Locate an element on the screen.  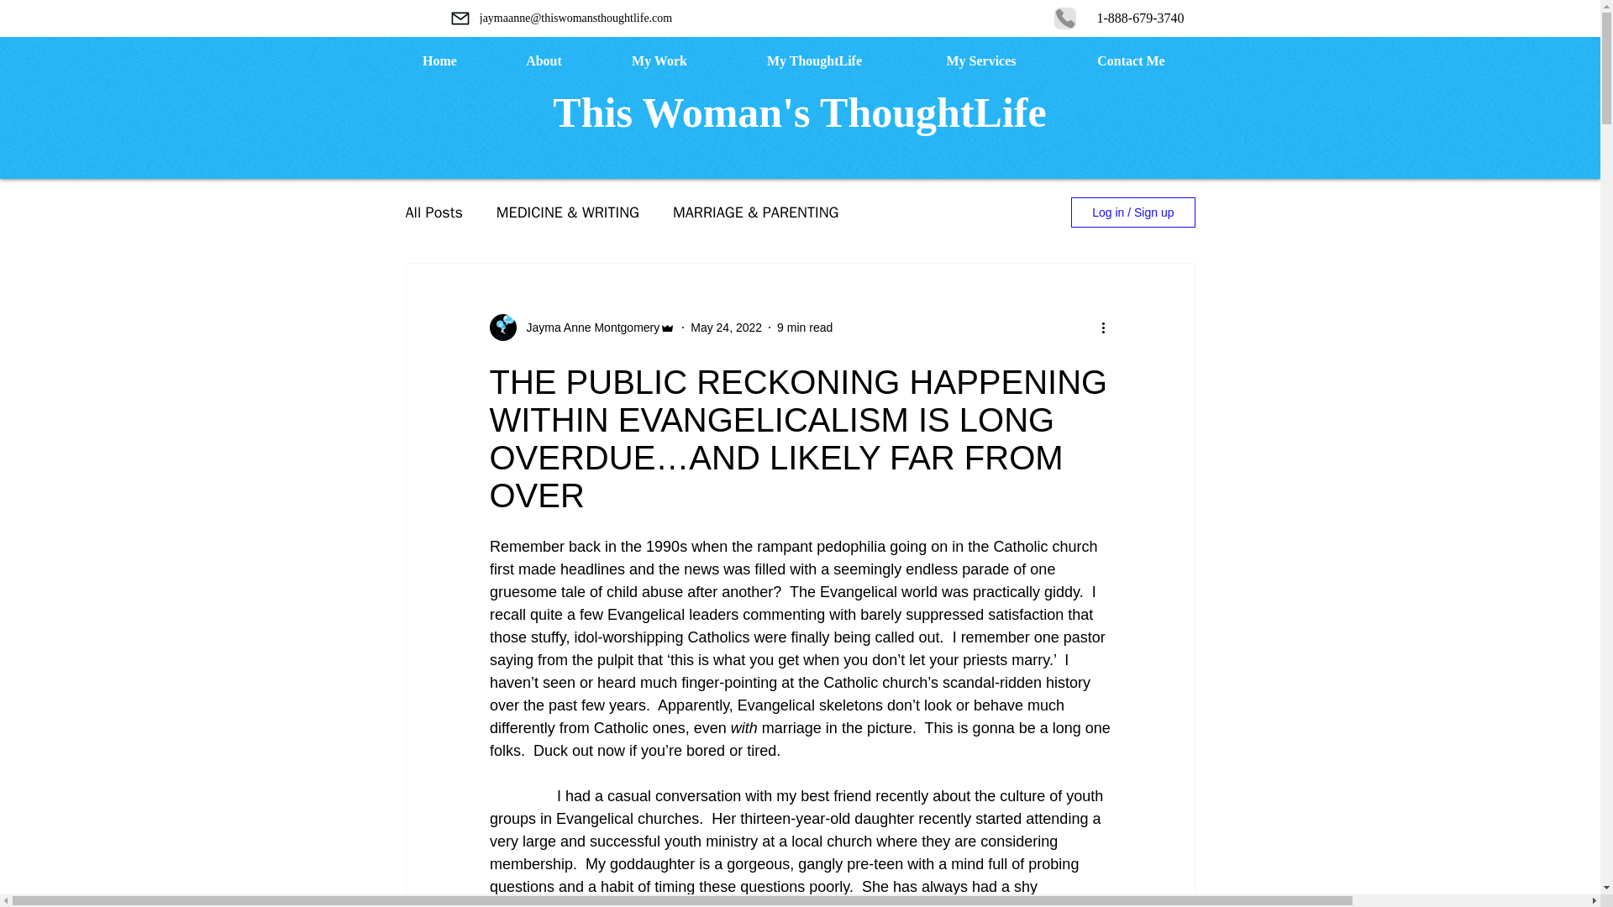
Home is located at coordinates (439, 60).